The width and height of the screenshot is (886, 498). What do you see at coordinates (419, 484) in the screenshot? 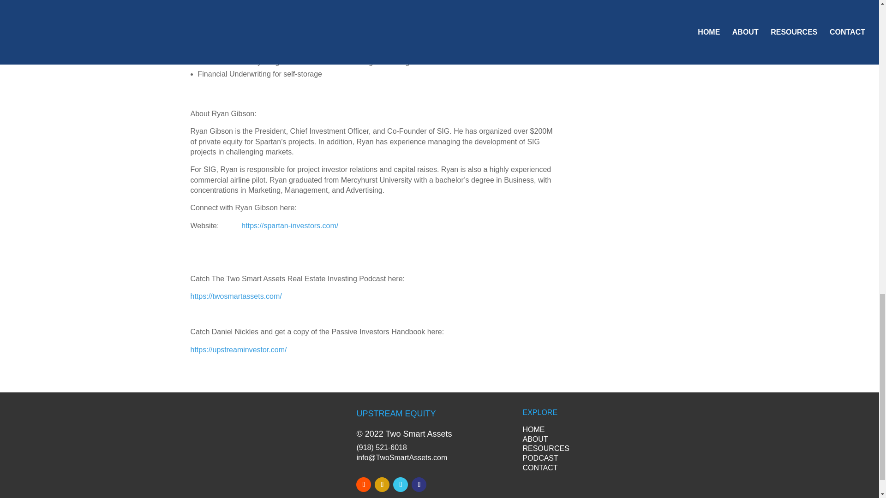
I see `Follow on Twitter` at bounding box center [419, 484].